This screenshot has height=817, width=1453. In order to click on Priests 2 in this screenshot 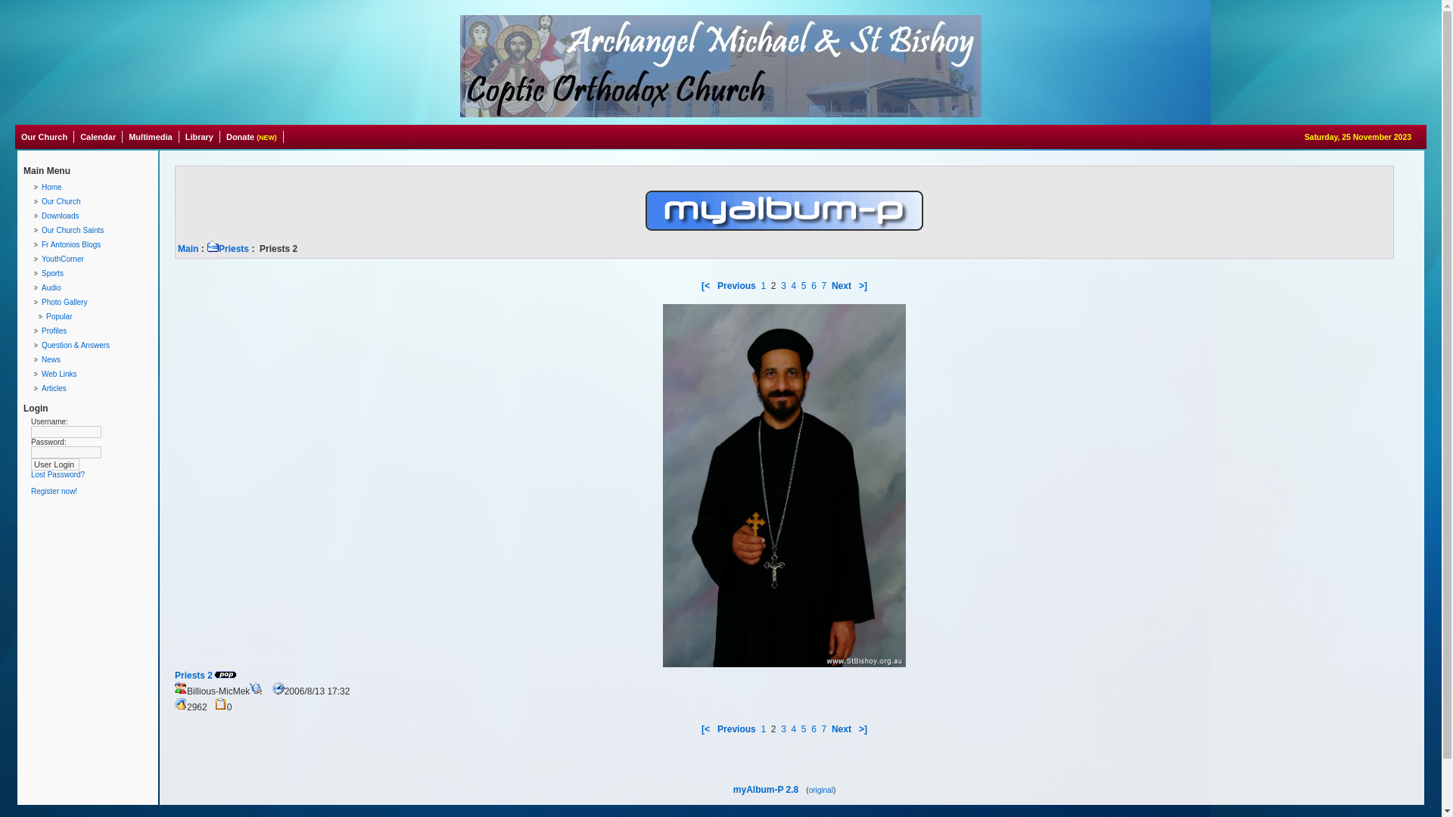, I will do `click(784, 486)`.